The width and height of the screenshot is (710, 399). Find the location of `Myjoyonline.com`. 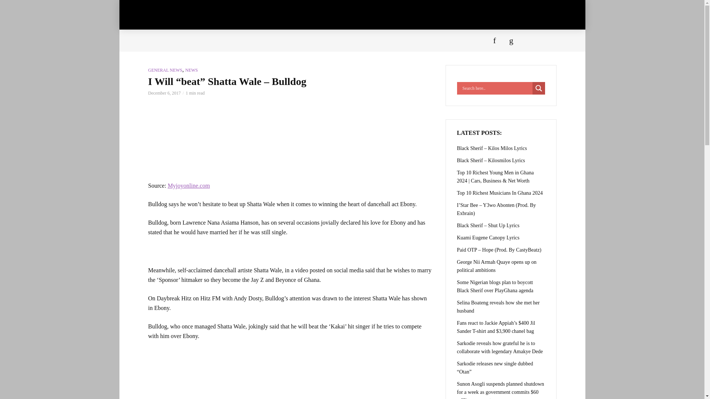

Myjoyonline.com is located at coordinates (189, 185).